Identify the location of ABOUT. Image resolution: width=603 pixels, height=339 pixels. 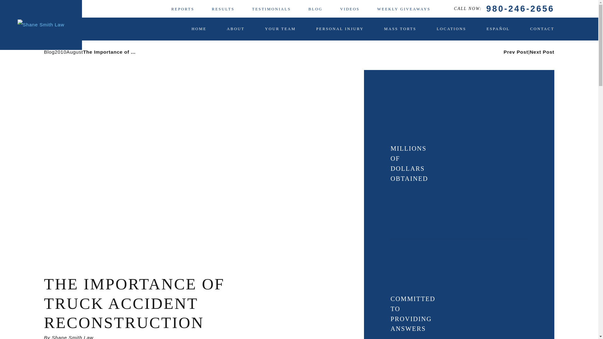
(236, 29).